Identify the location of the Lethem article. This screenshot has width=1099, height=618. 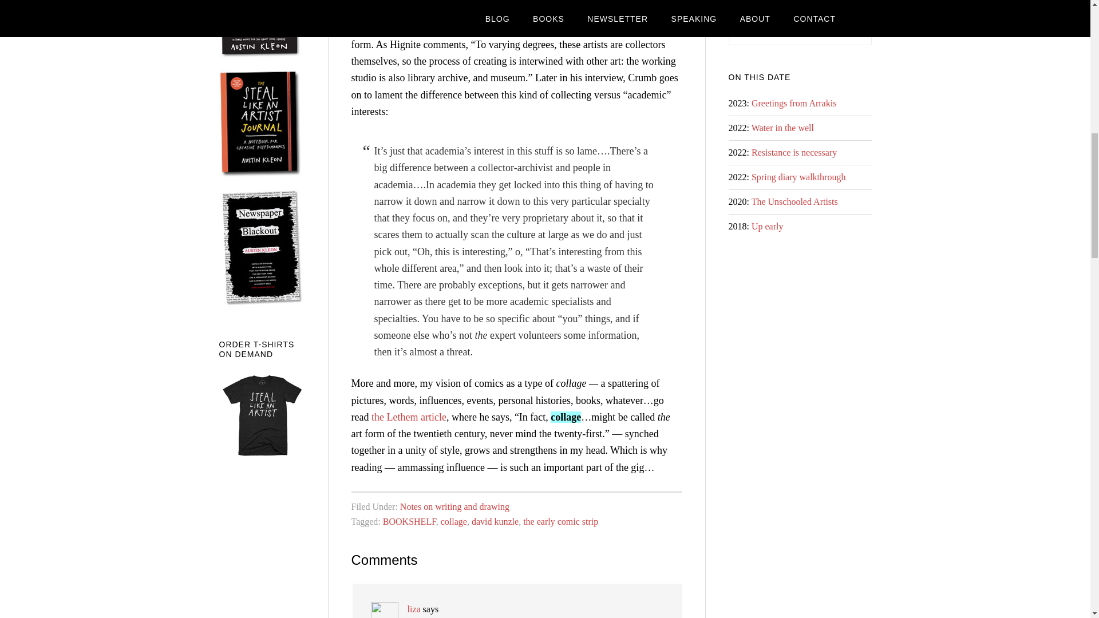
(409, 417).